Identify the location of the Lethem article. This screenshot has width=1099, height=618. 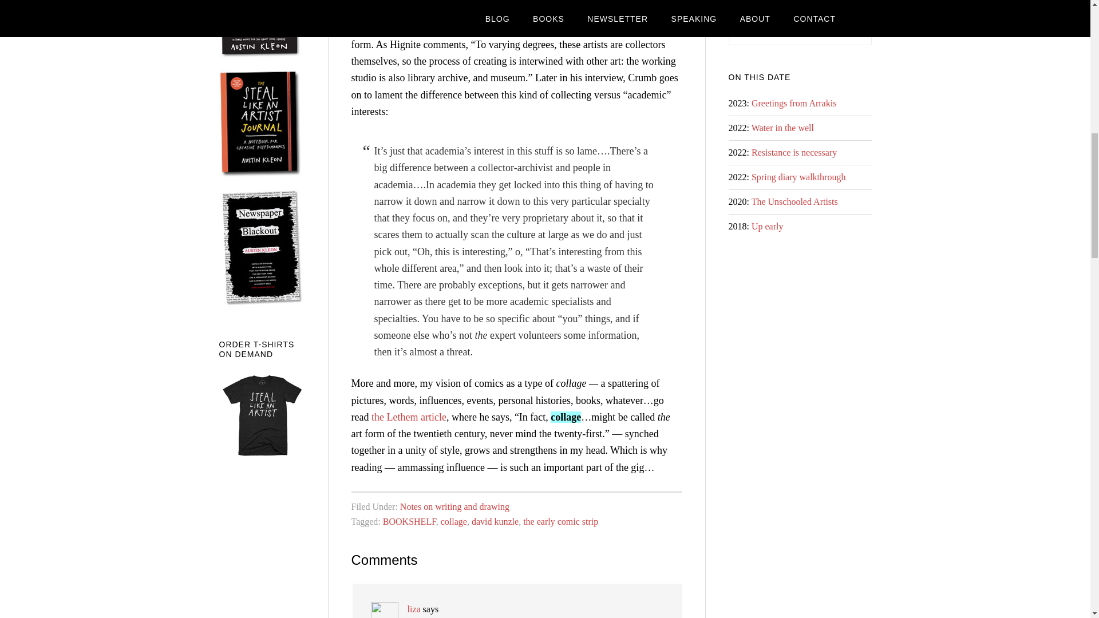
(409, 417).